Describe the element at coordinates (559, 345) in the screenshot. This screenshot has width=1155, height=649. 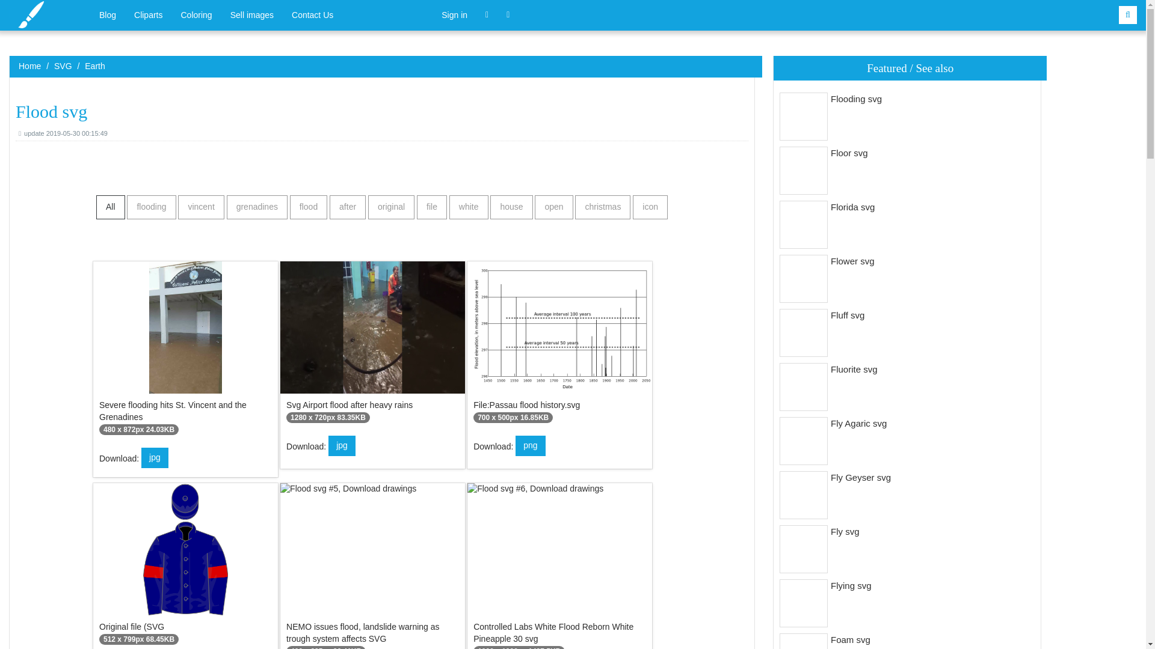
I see `original` at that location.